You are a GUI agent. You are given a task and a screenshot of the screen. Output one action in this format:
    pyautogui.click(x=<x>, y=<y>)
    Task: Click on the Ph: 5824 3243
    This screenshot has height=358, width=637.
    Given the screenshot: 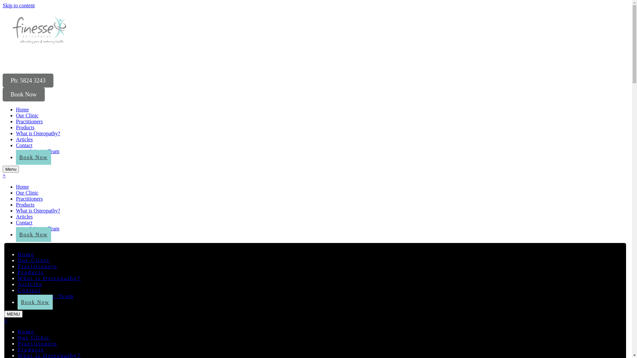 What is the action you would take?
    pyautogui.click(x=28, y=81)
    